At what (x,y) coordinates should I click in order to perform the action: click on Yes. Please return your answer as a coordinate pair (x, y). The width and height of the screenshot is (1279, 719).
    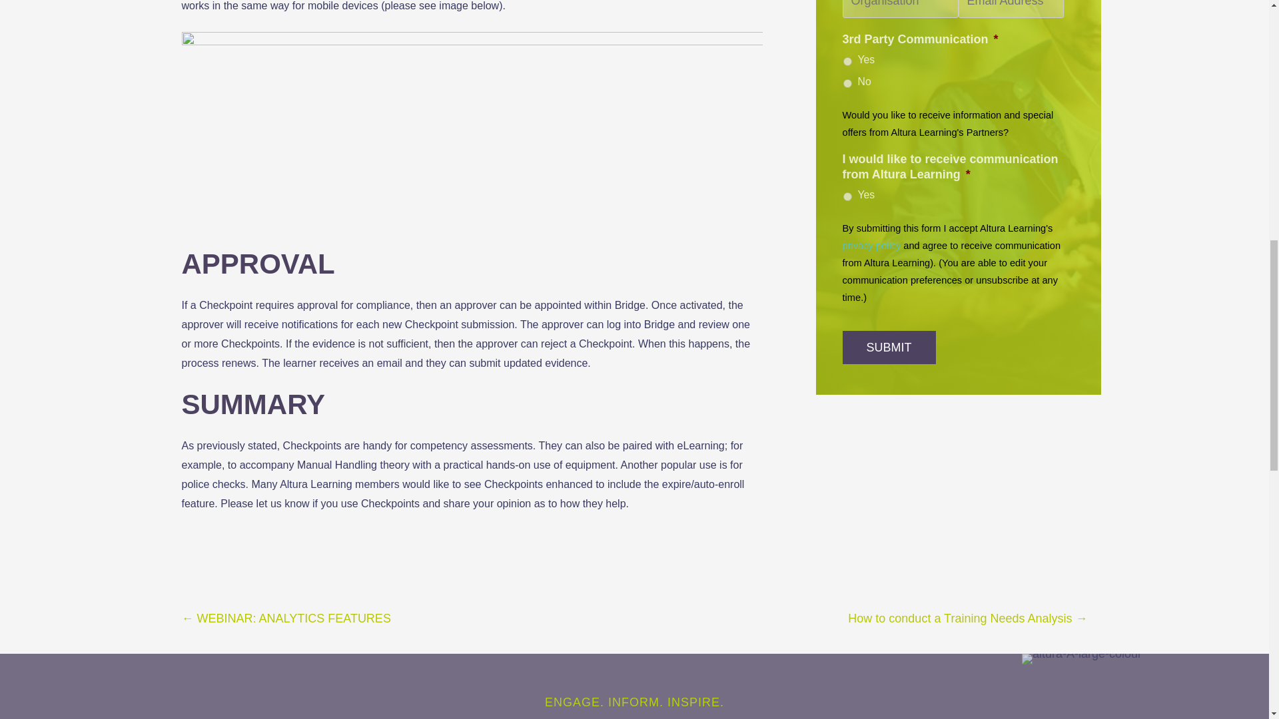
    Looking at the image, I should click on (847, 197).